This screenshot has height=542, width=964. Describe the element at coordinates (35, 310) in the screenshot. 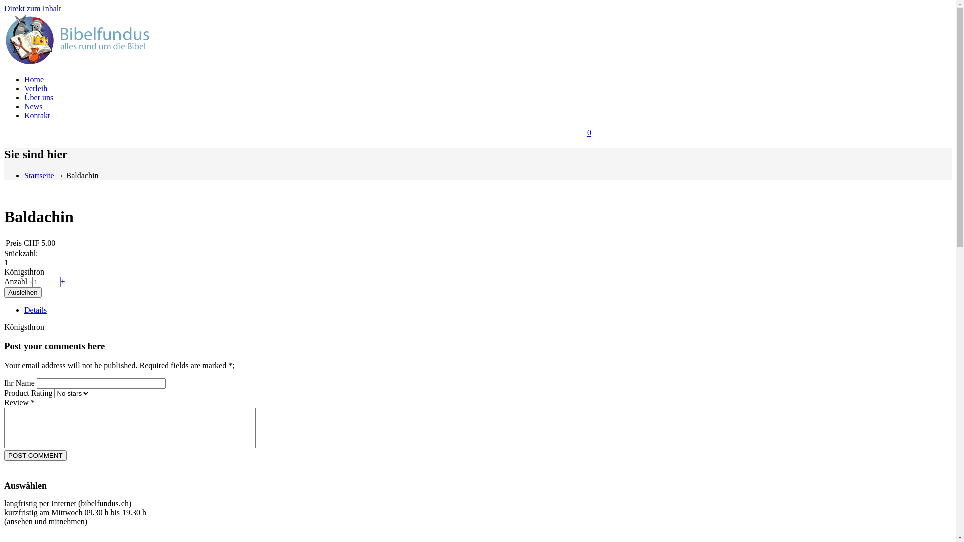

I see `Details` at that location.